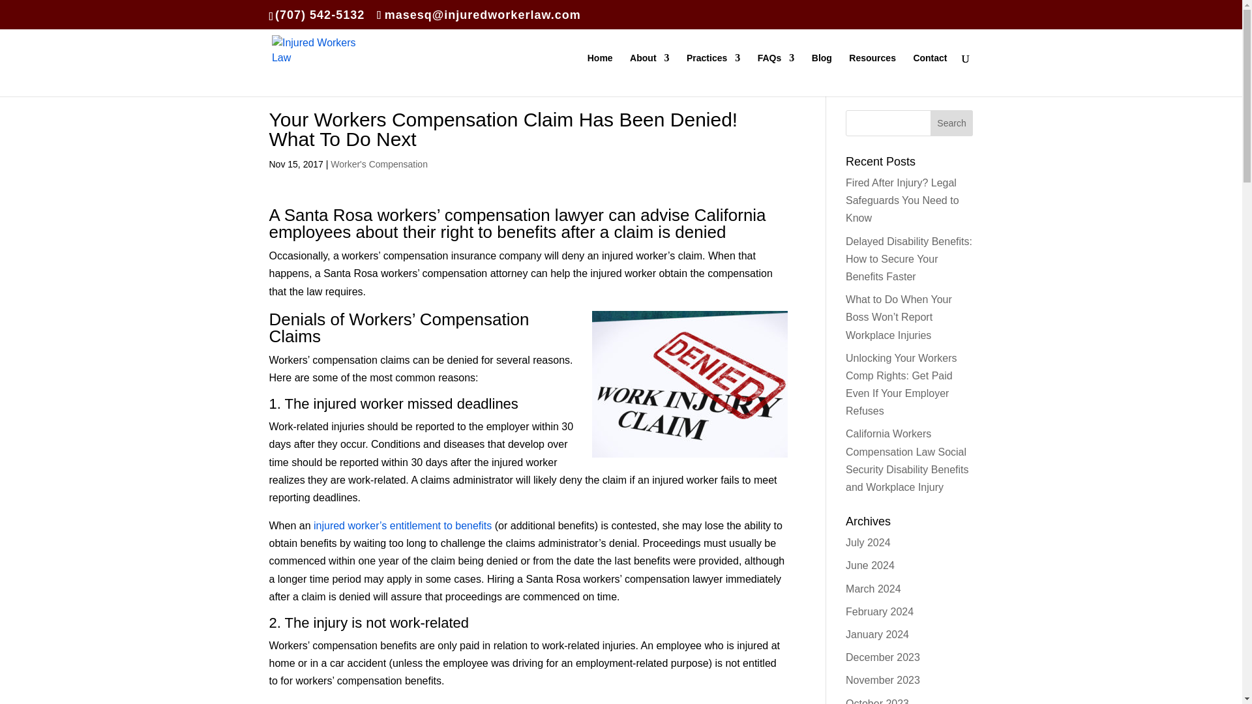  I want to click on Practices, so click(713, 74).